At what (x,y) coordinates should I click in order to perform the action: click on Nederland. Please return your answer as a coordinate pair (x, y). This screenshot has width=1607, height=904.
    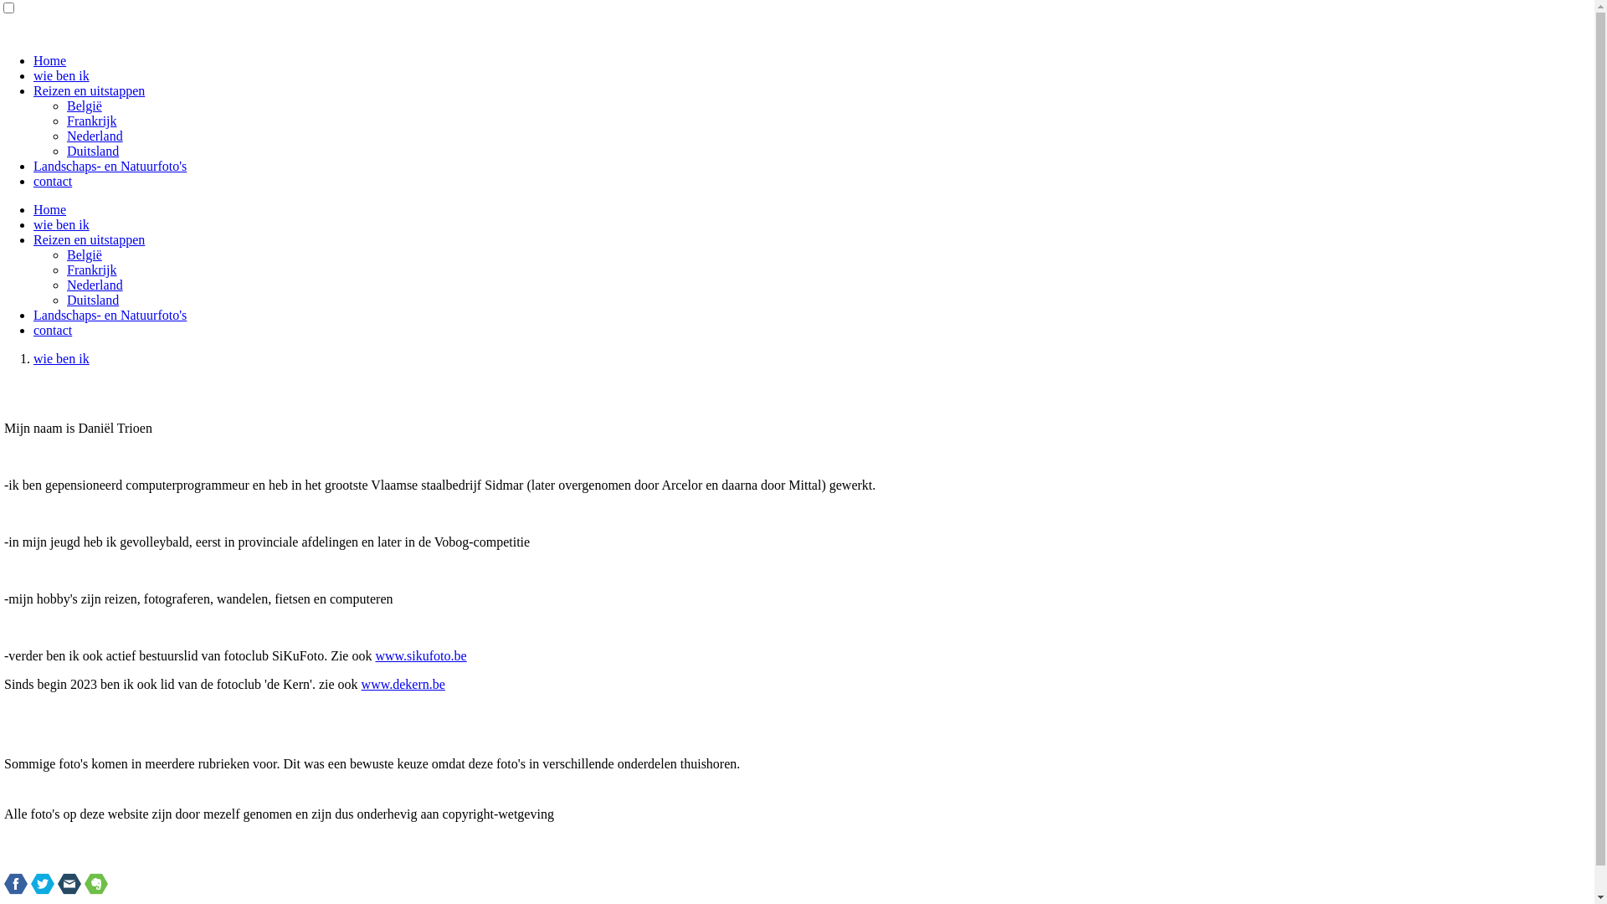
    Looking at the image, I should click on (95, 285).